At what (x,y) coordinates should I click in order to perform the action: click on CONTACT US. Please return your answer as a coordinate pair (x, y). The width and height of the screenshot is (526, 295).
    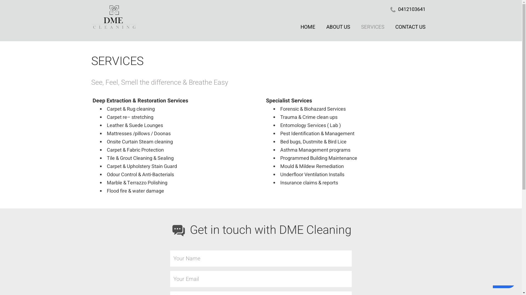
    Looking at the image, I should click on (410, 27).